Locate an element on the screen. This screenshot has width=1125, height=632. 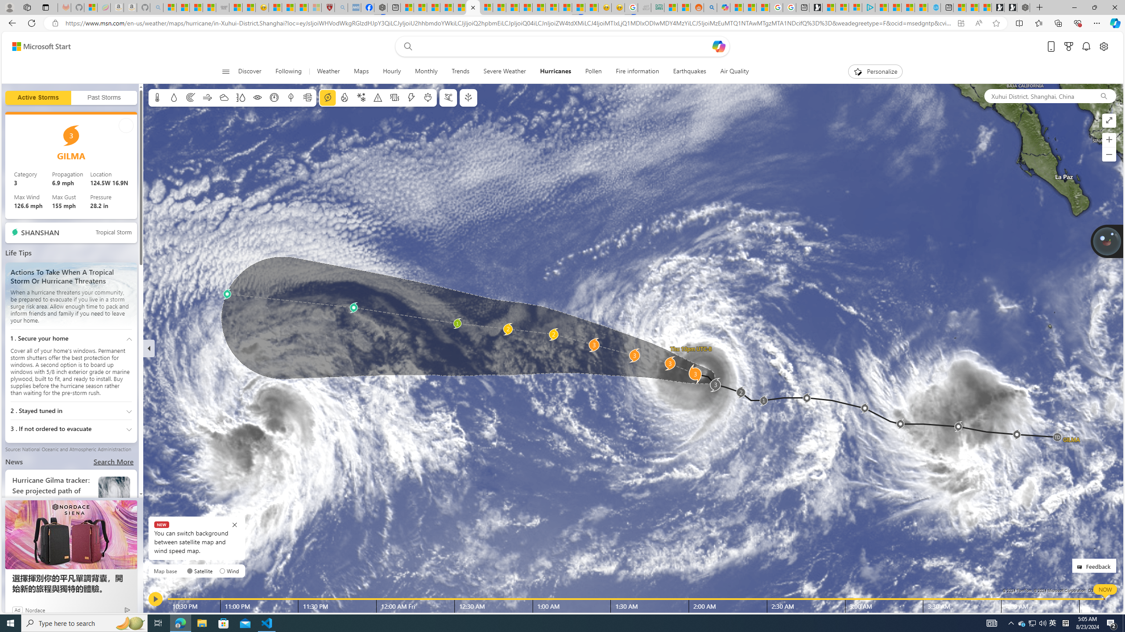
Earthquakes is located at coordinates (689, 72).